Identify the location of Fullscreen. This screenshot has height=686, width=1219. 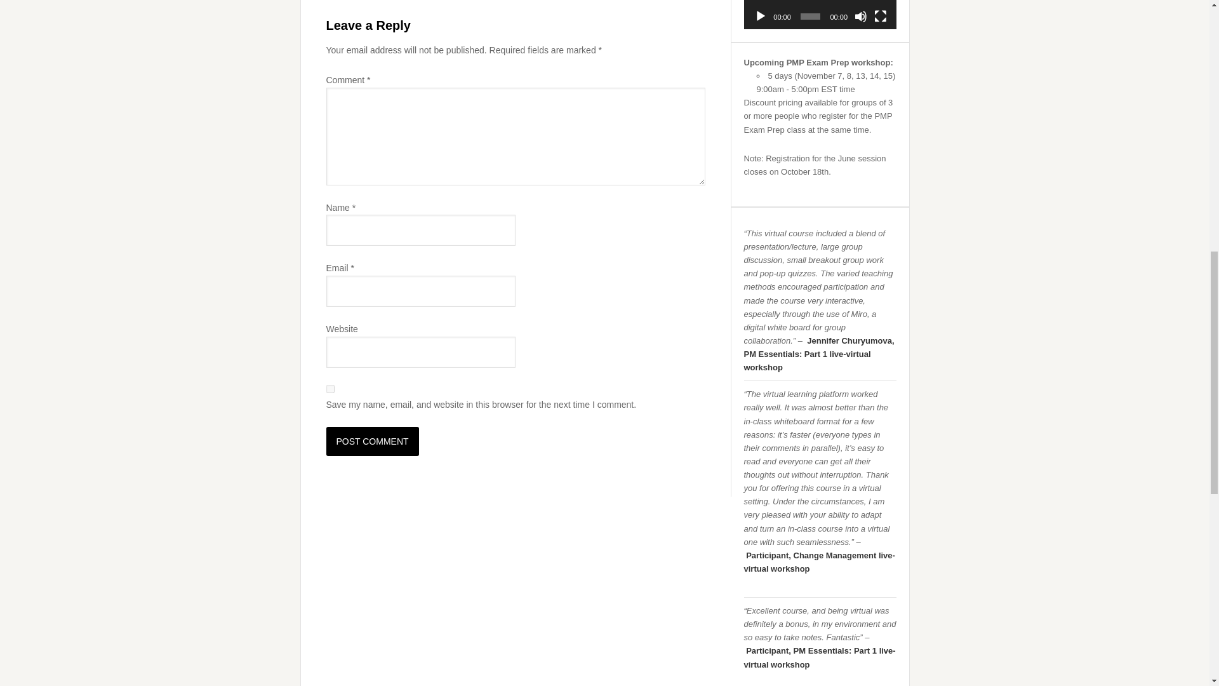
(880, 17).